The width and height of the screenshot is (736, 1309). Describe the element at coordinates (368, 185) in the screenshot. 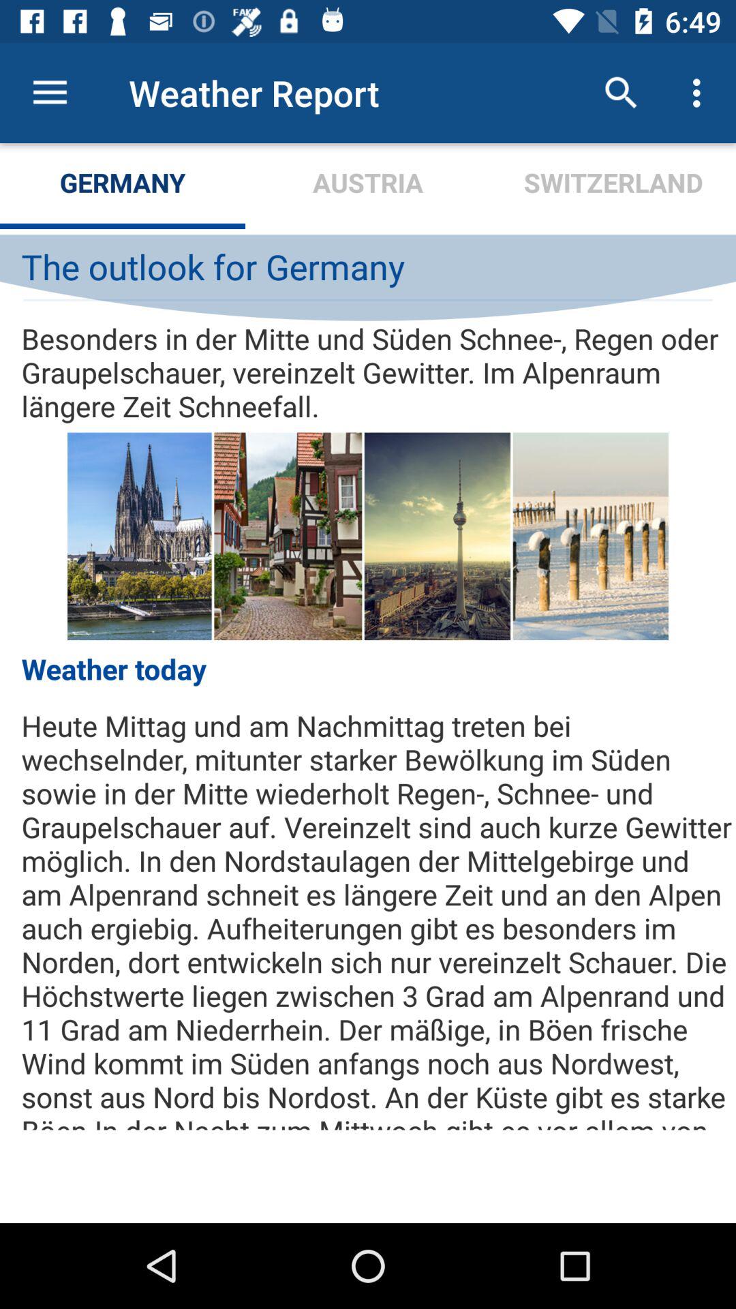

I see `launch the icon below the weather report` at that location.